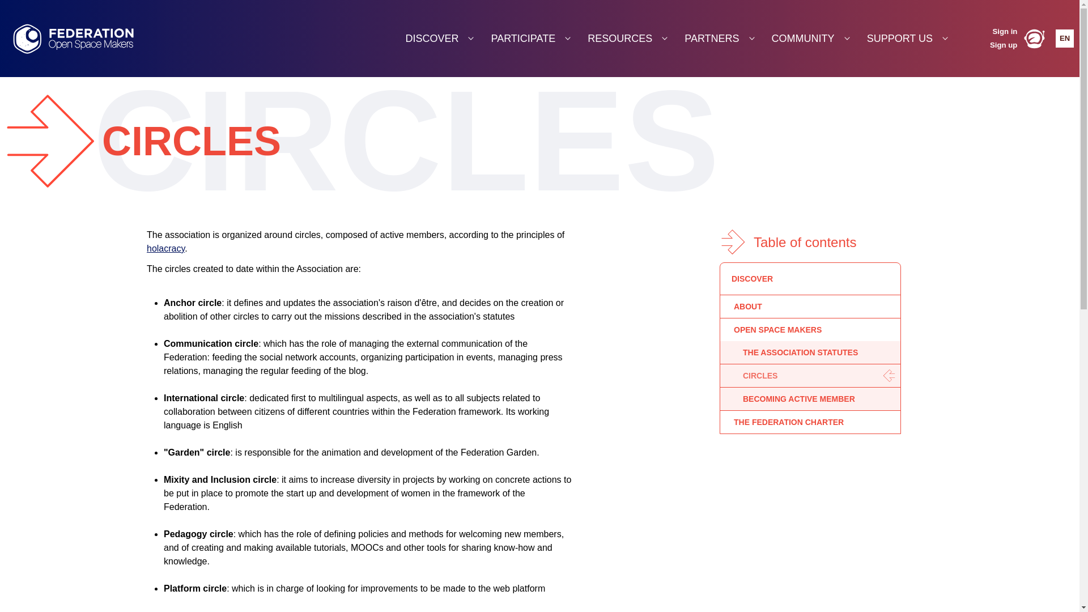 This screenshot has width=1088, height=612. Describe the element at coordinates (530, 39) in the screenshot. I see `PARTICIPATE` at that location.